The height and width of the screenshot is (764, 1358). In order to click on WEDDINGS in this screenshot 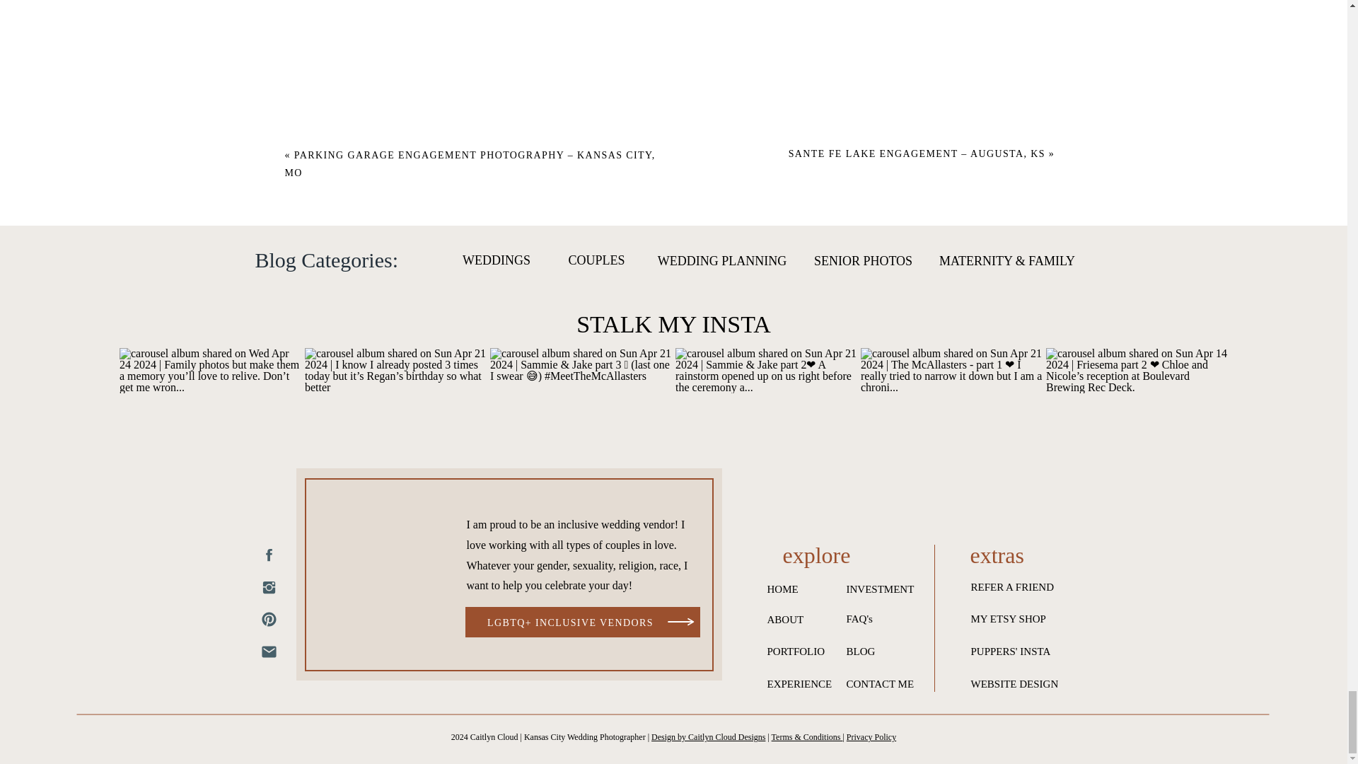, I will do `click(495, 262)`.